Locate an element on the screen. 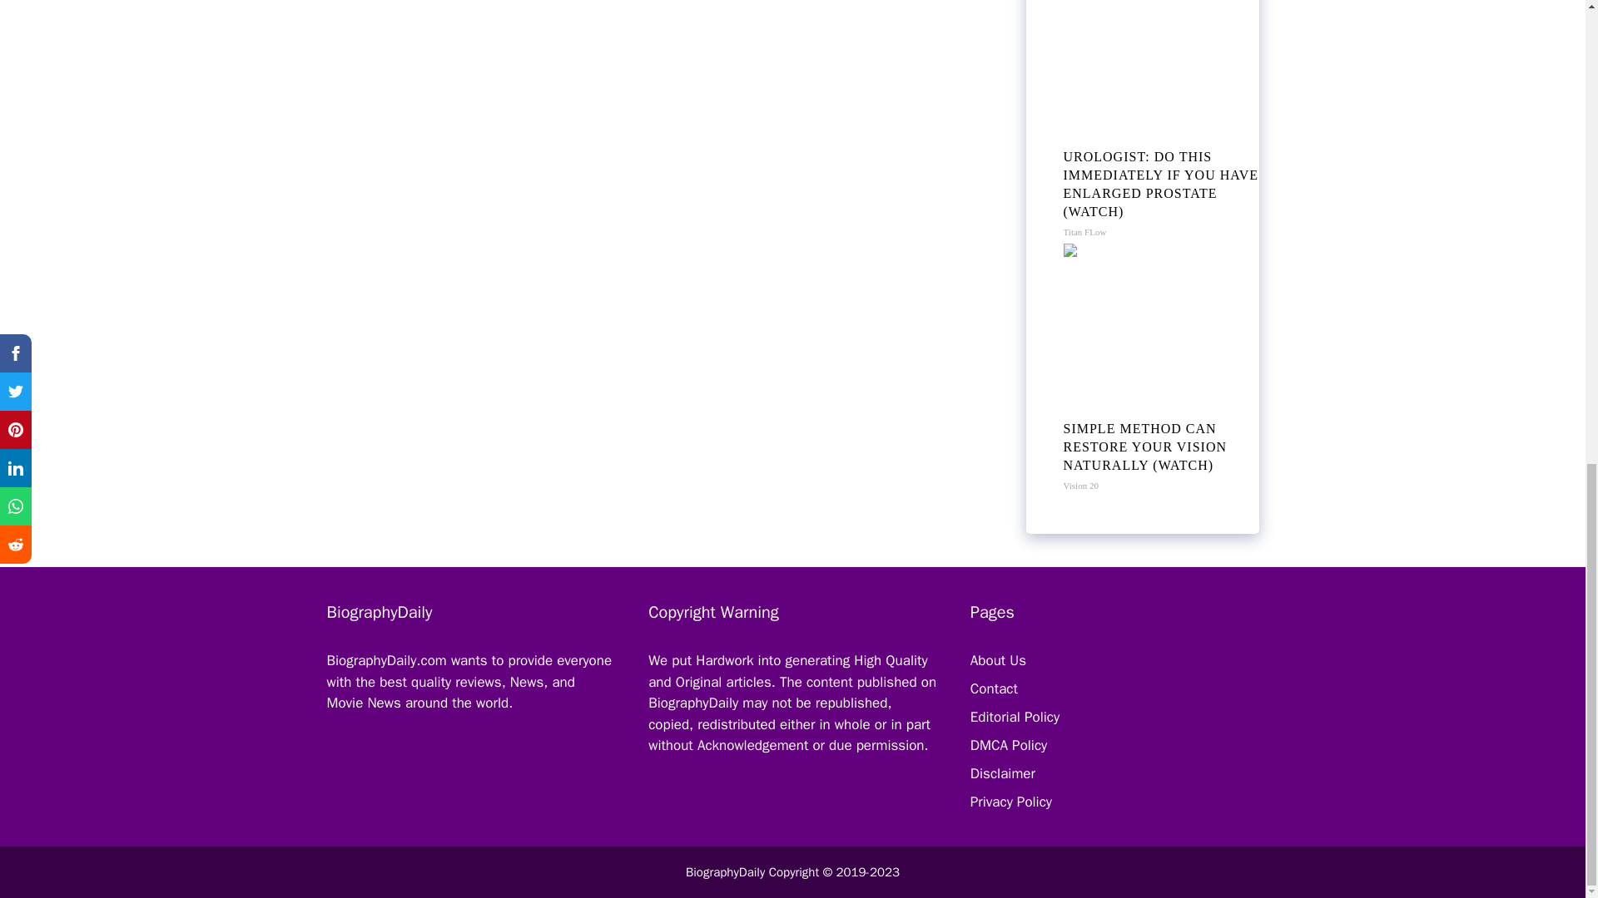 This screenshot has width=1598, height=898. About Us is located at coordinates (997, 660).